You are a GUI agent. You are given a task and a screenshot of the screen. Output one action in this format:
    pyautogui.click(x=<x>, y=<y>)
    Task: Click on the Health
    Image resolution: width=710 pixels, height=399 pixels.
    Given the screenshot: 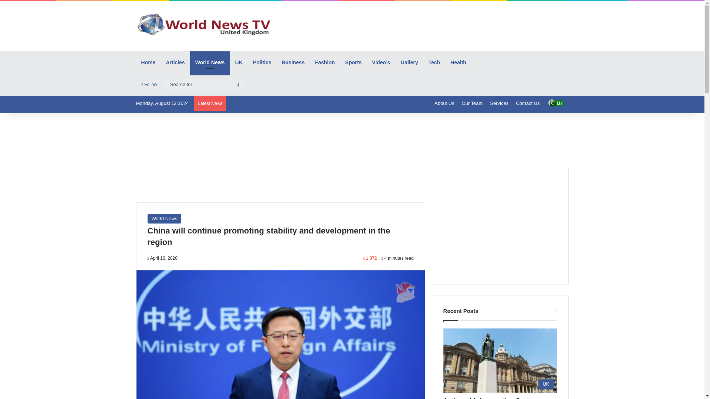 What is the action you would take?
    pyautogui.click(x=458, y=62)
    